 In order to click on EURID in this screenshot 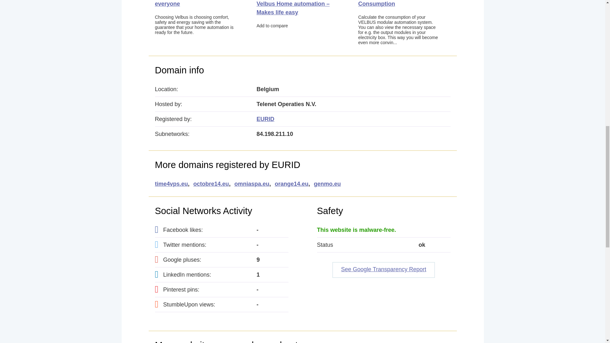, I will do `click(266, 119)`.